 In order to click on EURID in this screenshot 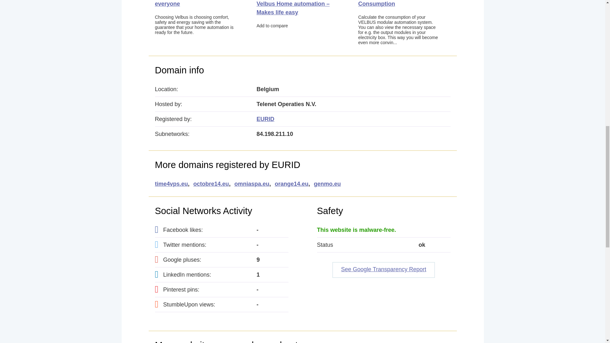, I will do `click(266, 119)`.